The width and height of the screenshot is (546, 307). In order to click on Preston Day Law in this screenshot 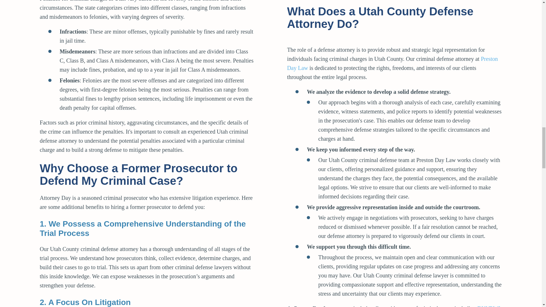, I will do `click(392, 63)`.